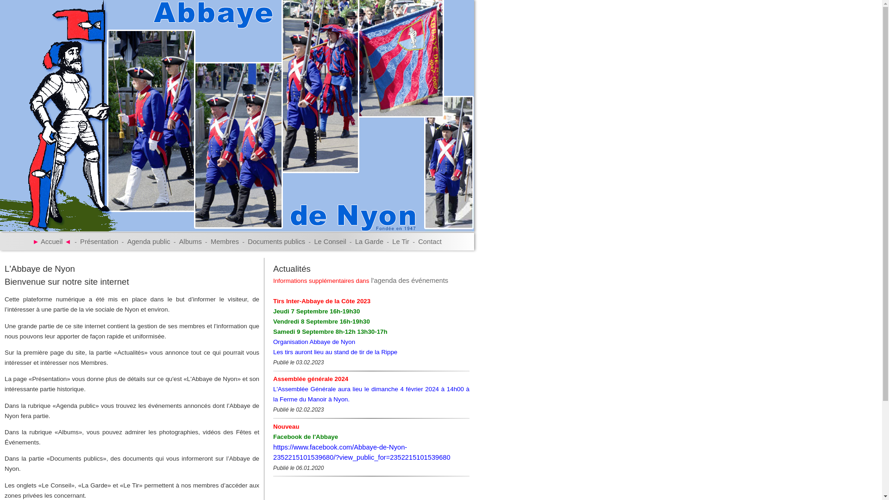 Image resolution: width=889 pixels, height=500 pixels. I want to click on Contact, so click(430, 242).